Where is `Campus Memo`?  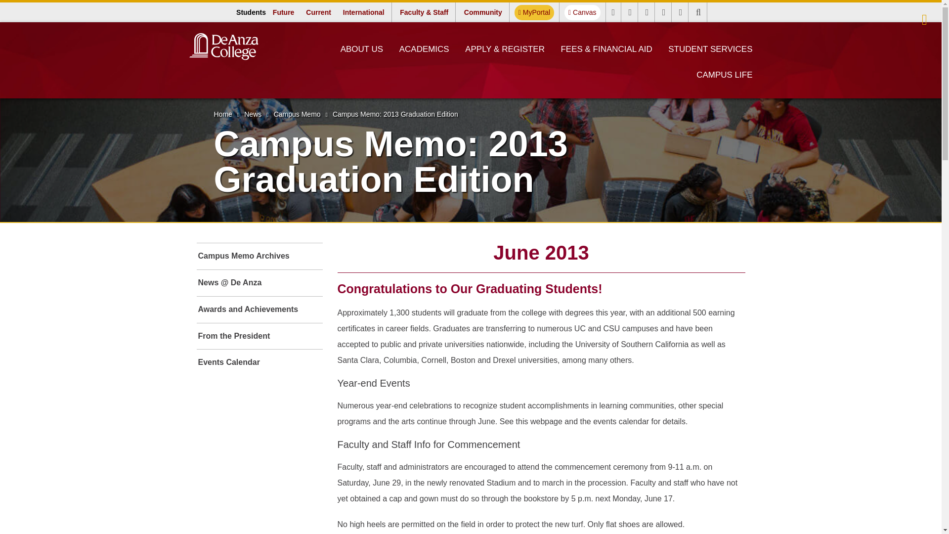
Campus Memo is located at coordinates (534, 12).